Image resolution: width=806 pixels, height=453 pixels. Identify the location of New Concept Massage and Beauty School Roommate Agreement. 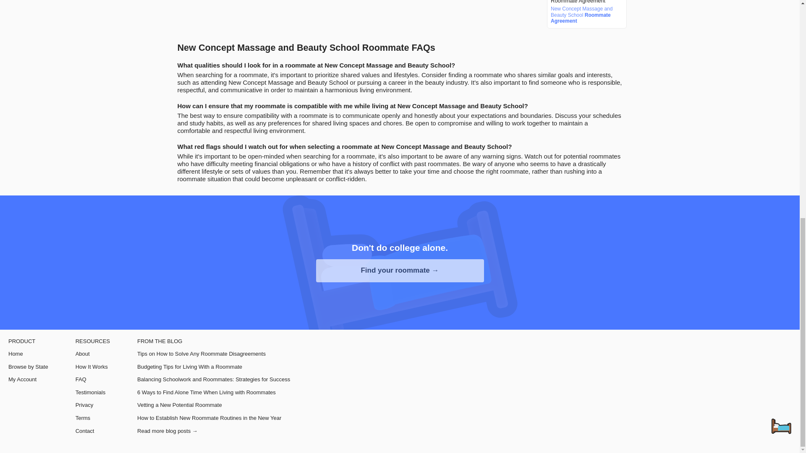
(585, 15).